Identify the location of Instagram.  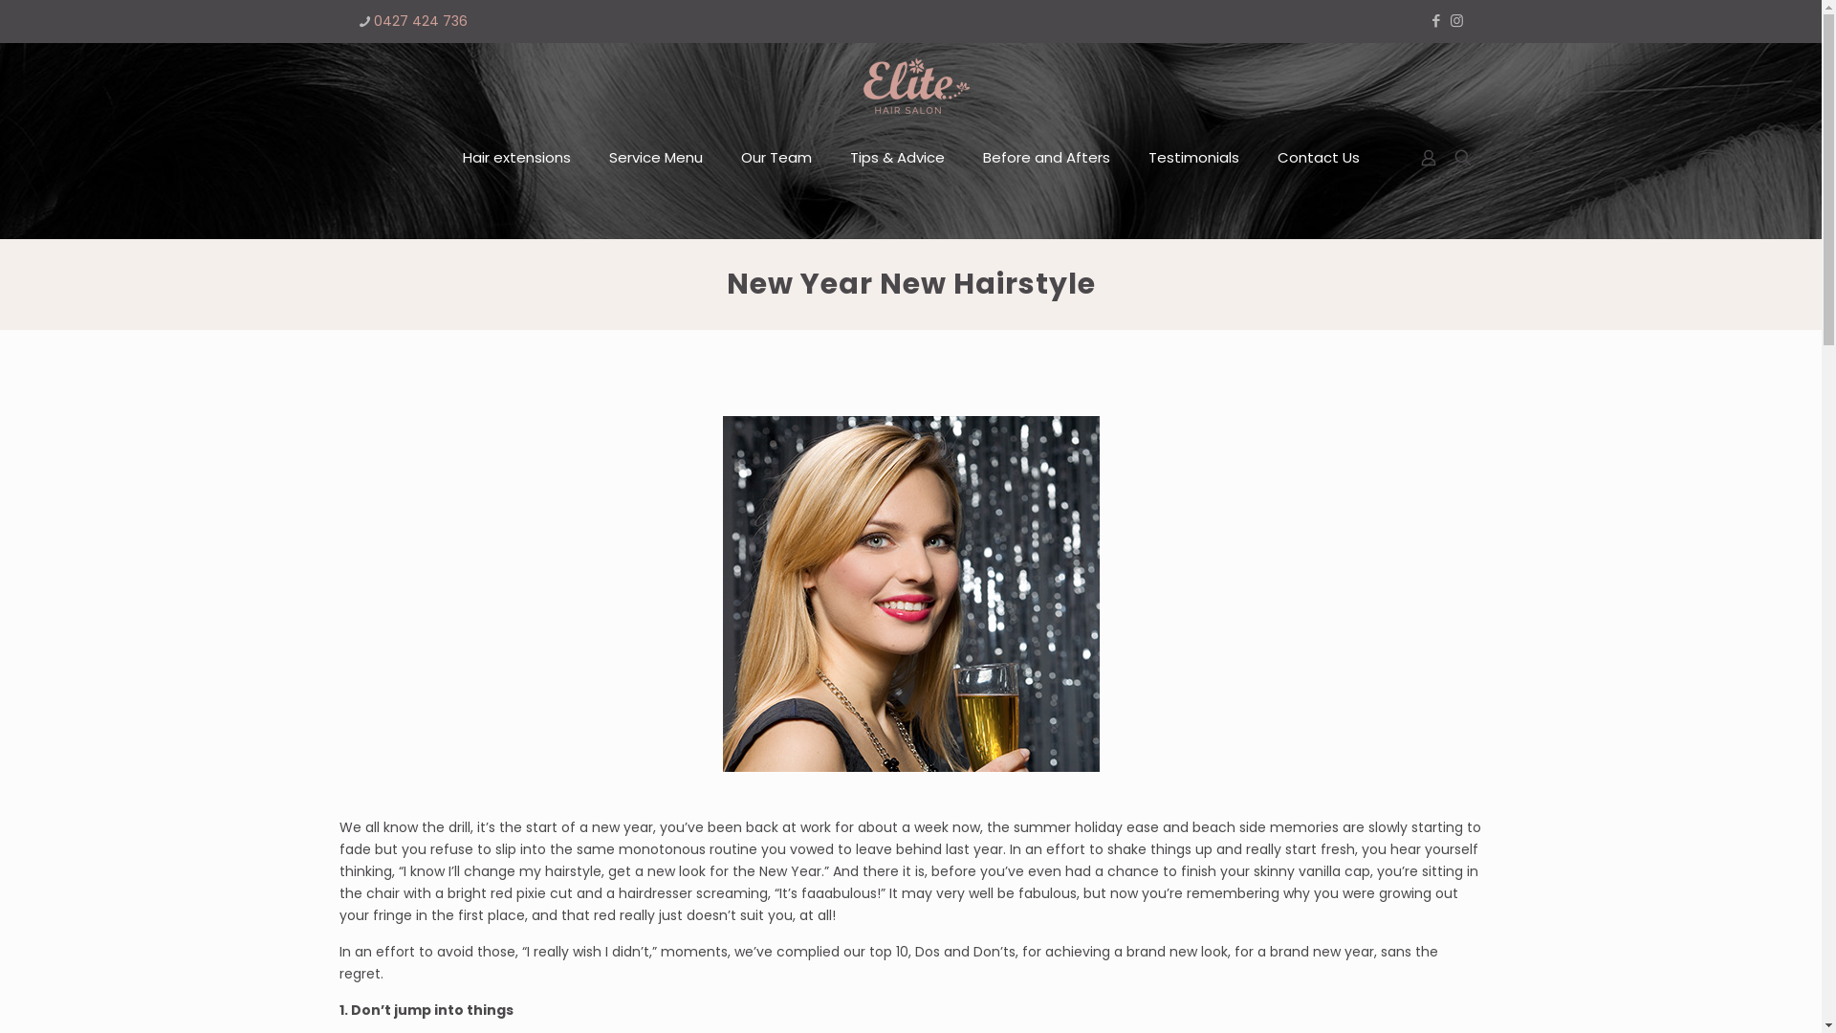
(1457, 21).